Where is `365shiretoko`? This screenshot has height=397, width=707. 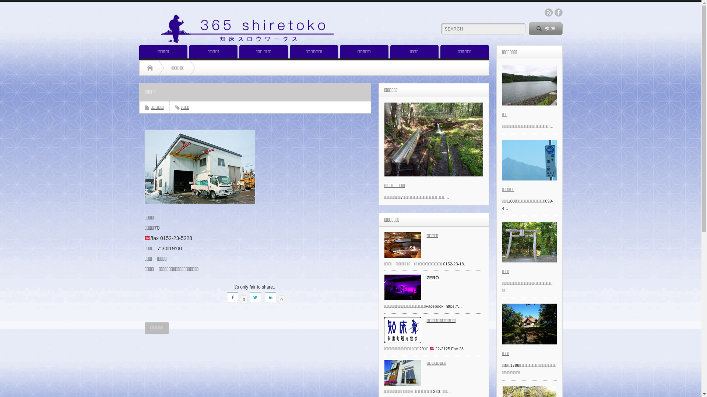 365shiretoko is located at coordinates (260, 44).